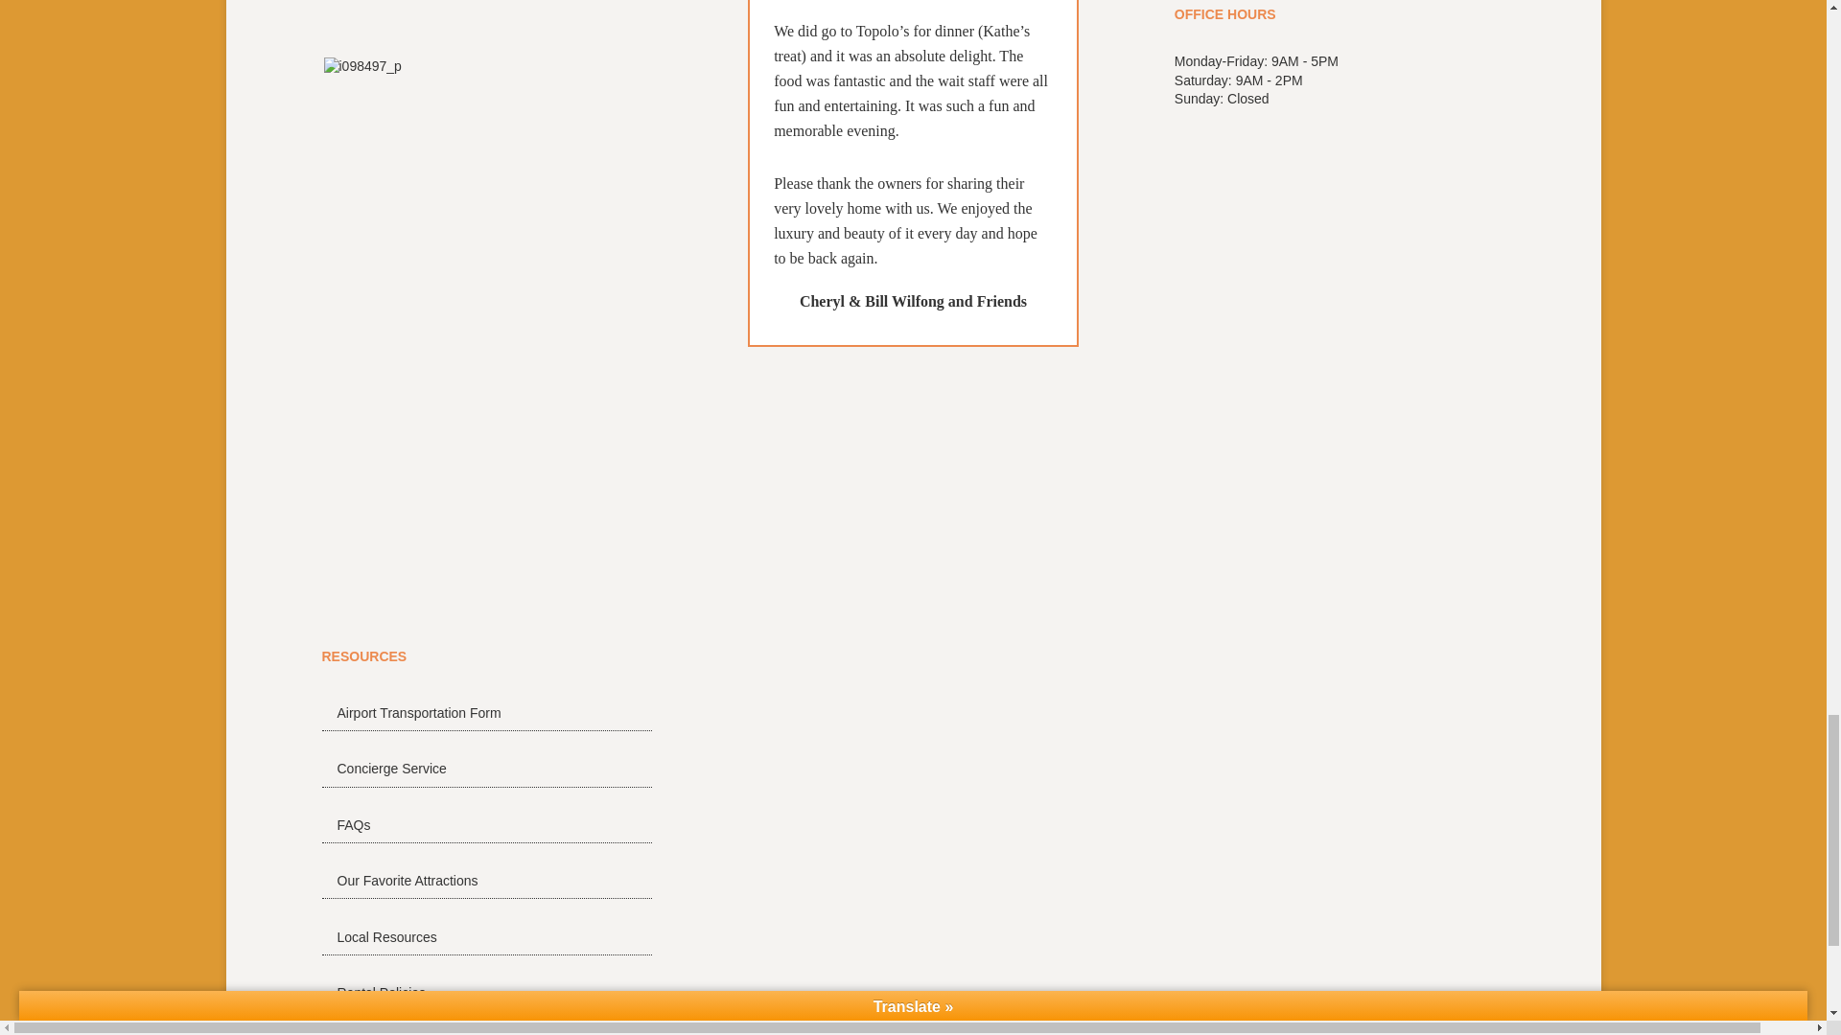 Image resolution: width=1841 pixels, height=1035 pixels. I want to click on micasa-and-the-day-crew, so click(568, 27).